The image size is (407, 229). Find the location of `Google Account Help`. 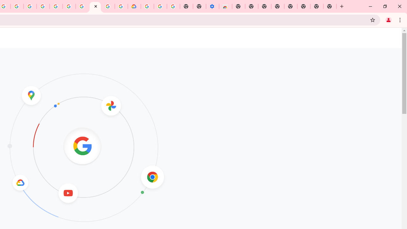

Google Account Help is located at coordinates (160, 6).